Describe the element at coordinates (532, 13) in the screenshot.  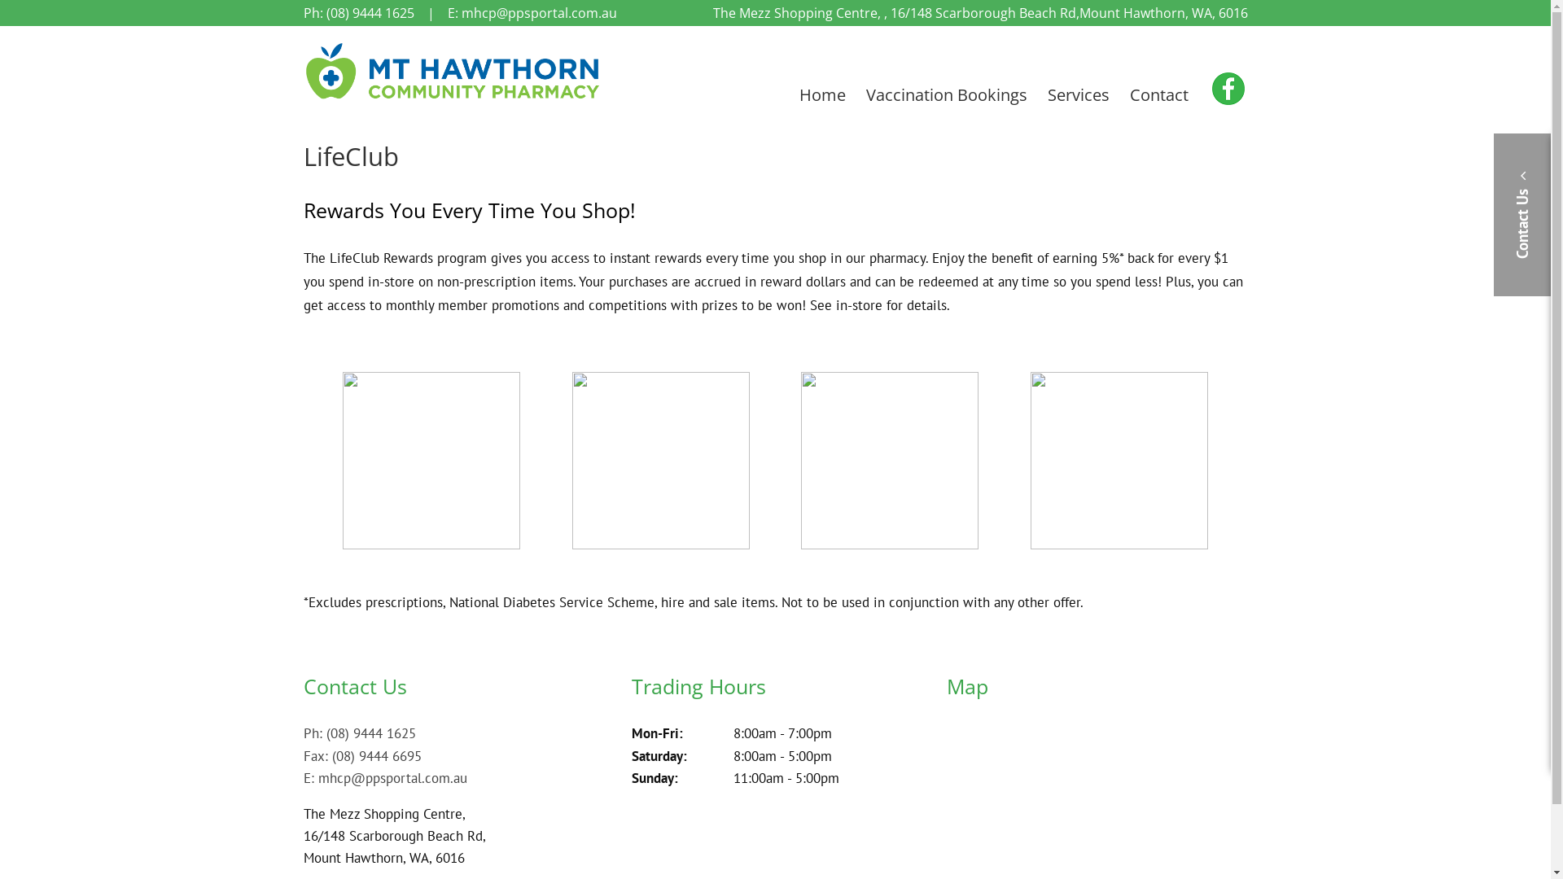
I see `E: mhcp@ppsportal.com.au` at that location.